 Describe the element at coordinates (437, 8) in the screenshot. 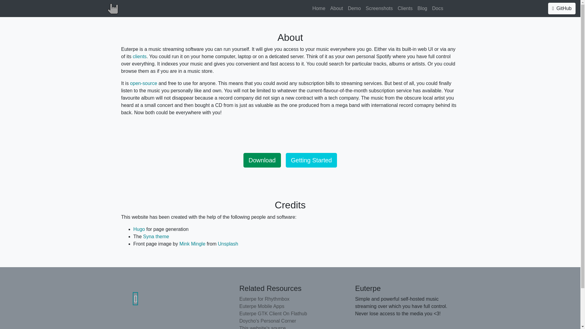

I see `Docs` at that location.